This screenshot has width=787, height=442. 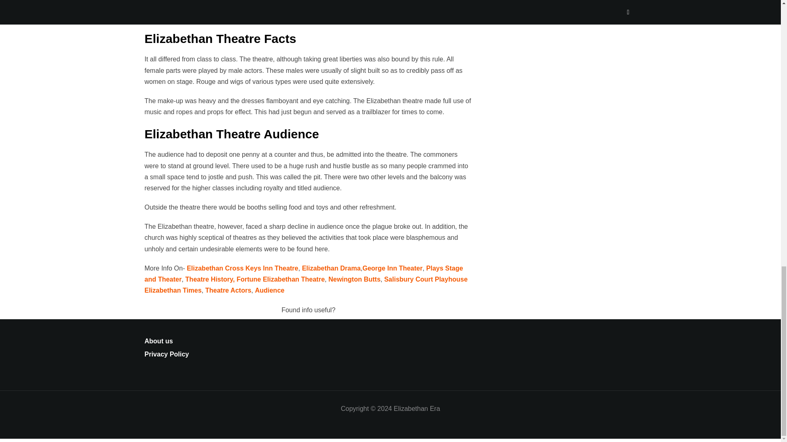 I want to click on Plays Stage and Theater, so click(x=303, y=273).